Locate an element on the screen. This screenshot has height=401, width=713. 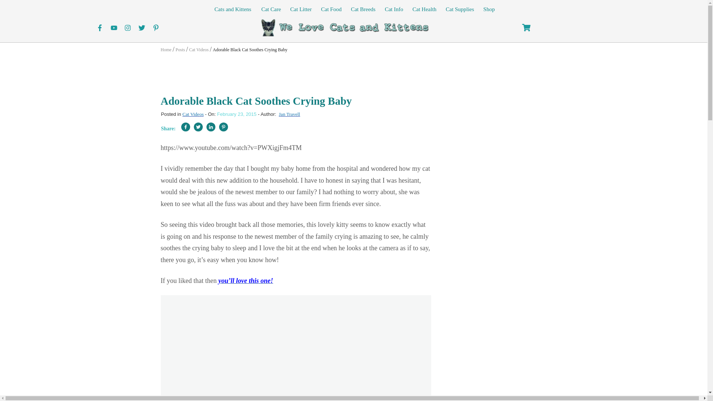
Cat Health is located at coordinates (424, 9).